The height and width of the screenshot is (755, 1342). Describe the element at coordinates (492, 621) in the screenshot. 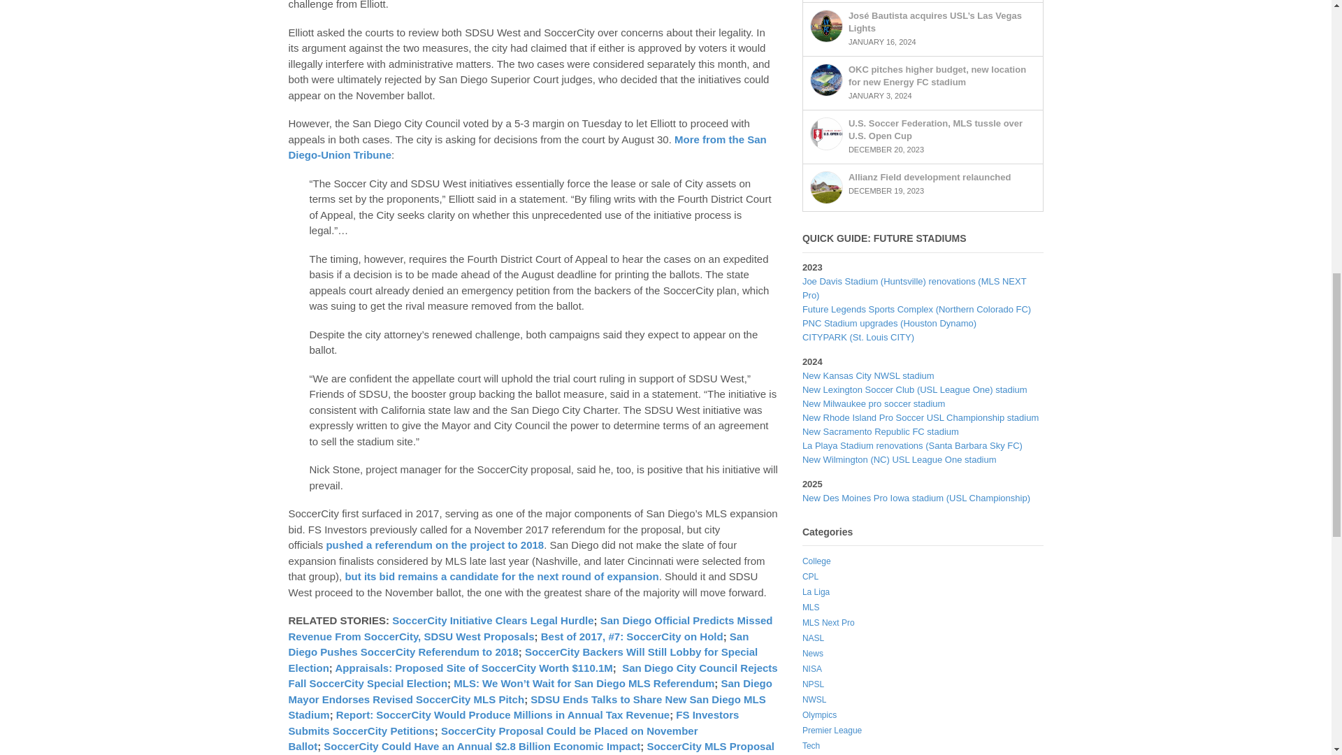

I see `SoccerCity Initiative Clears Legal Hurdle` at that location.